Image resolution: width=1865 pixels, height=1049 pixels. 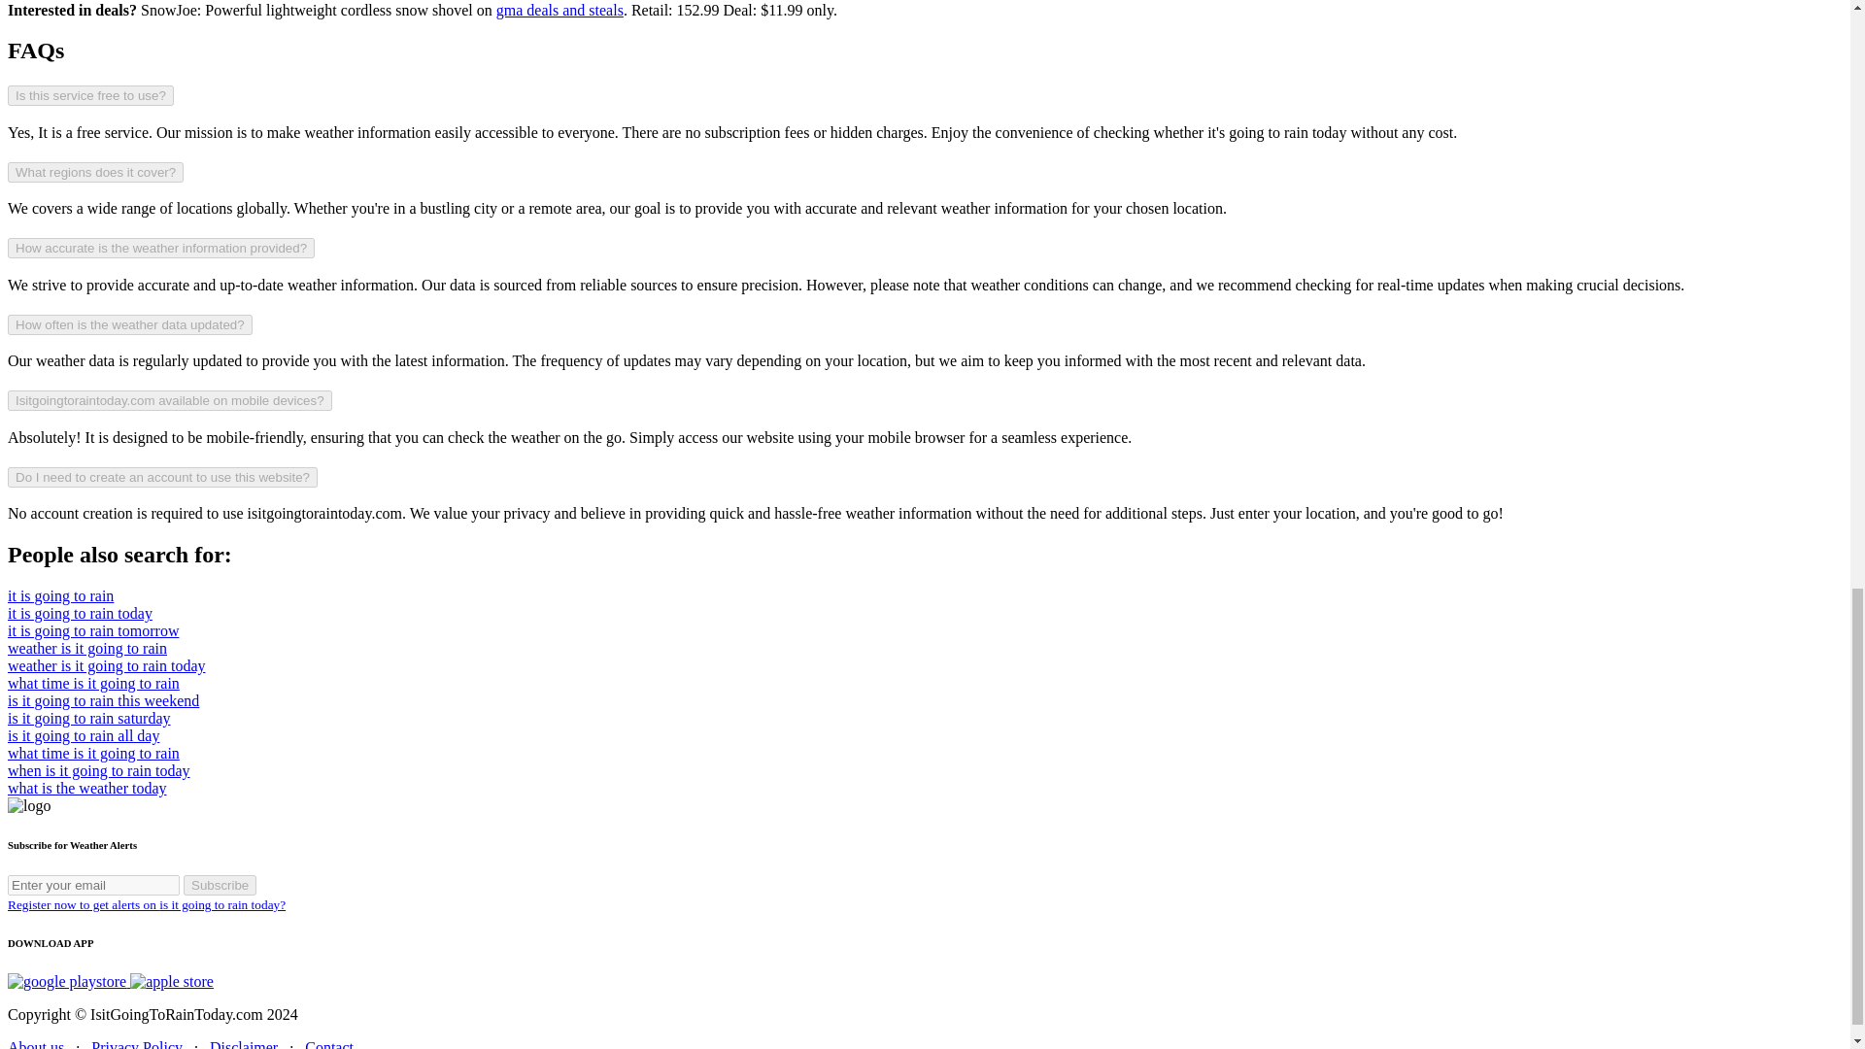 I want to click on Is this service free to use?, so click(x=89, y=95).